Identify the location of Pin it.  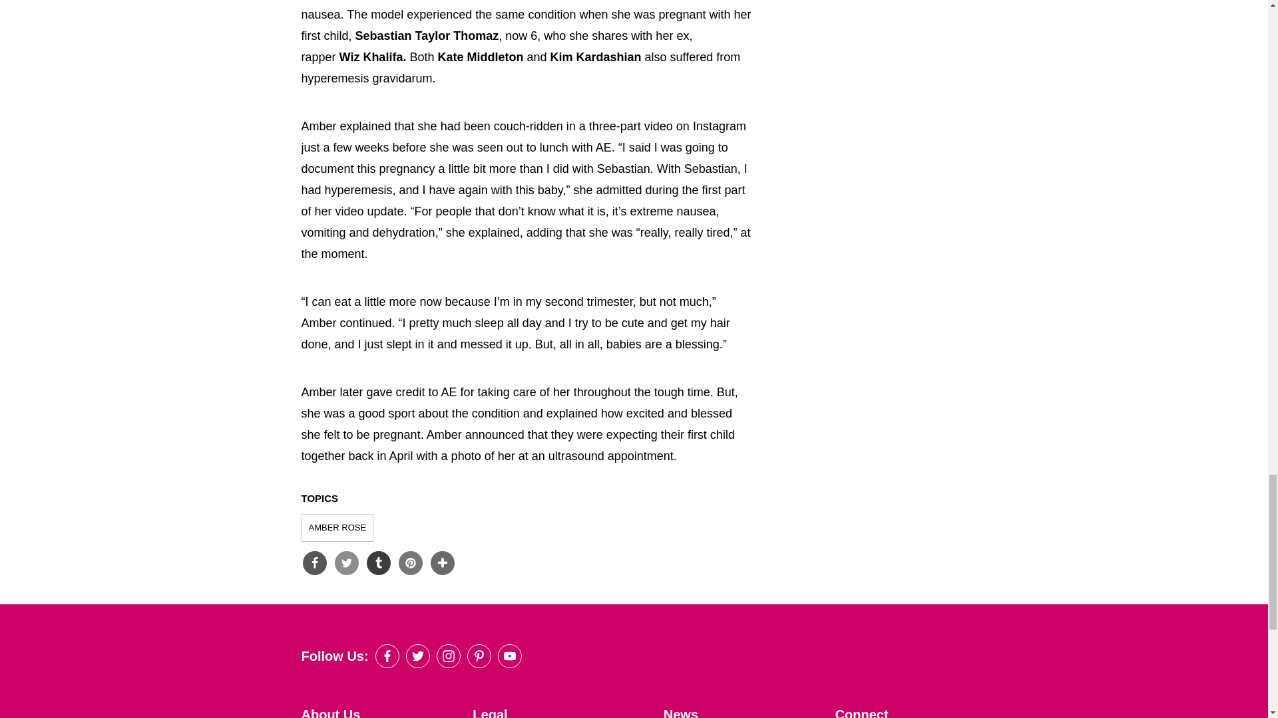
(409, 563).